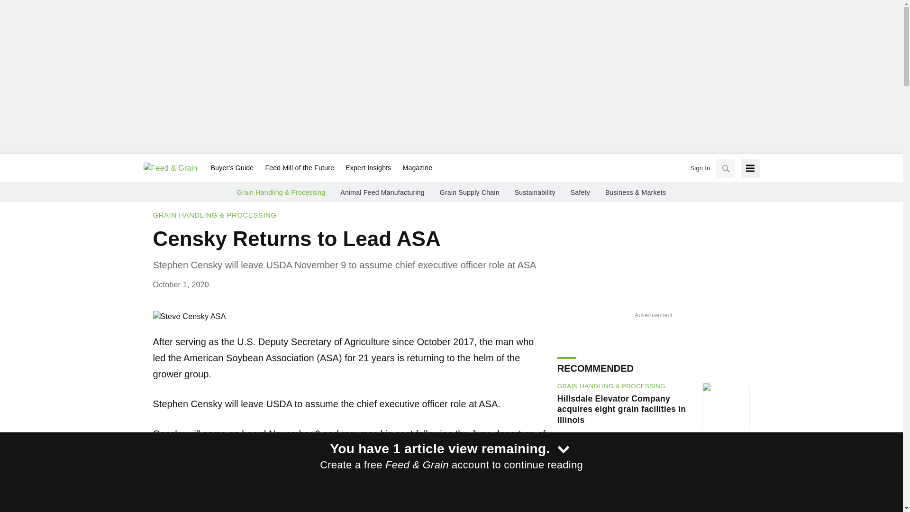 This screenshot has width=910, height=512. I want to click on Sustainability, so click(535, 192).